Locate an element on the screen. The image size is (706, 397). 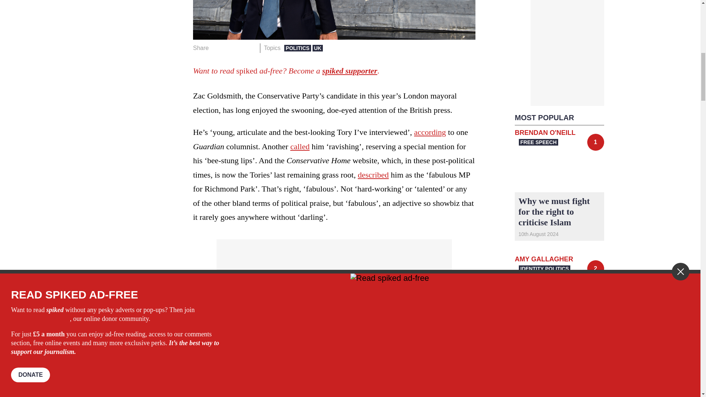
Share on Facebook is located at coordinates (217, 48).